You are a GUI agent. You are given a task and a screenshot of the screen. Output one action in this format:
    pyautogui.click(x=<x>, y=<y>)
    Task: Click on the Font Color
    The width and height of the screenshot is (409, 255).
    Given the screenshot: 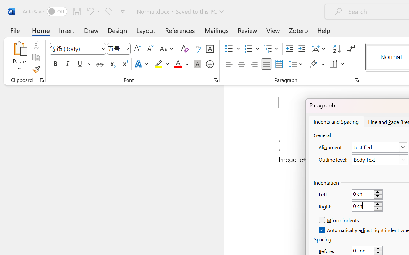 What is the action you would take?
    pyautogui.click(x=181, y=64)
    